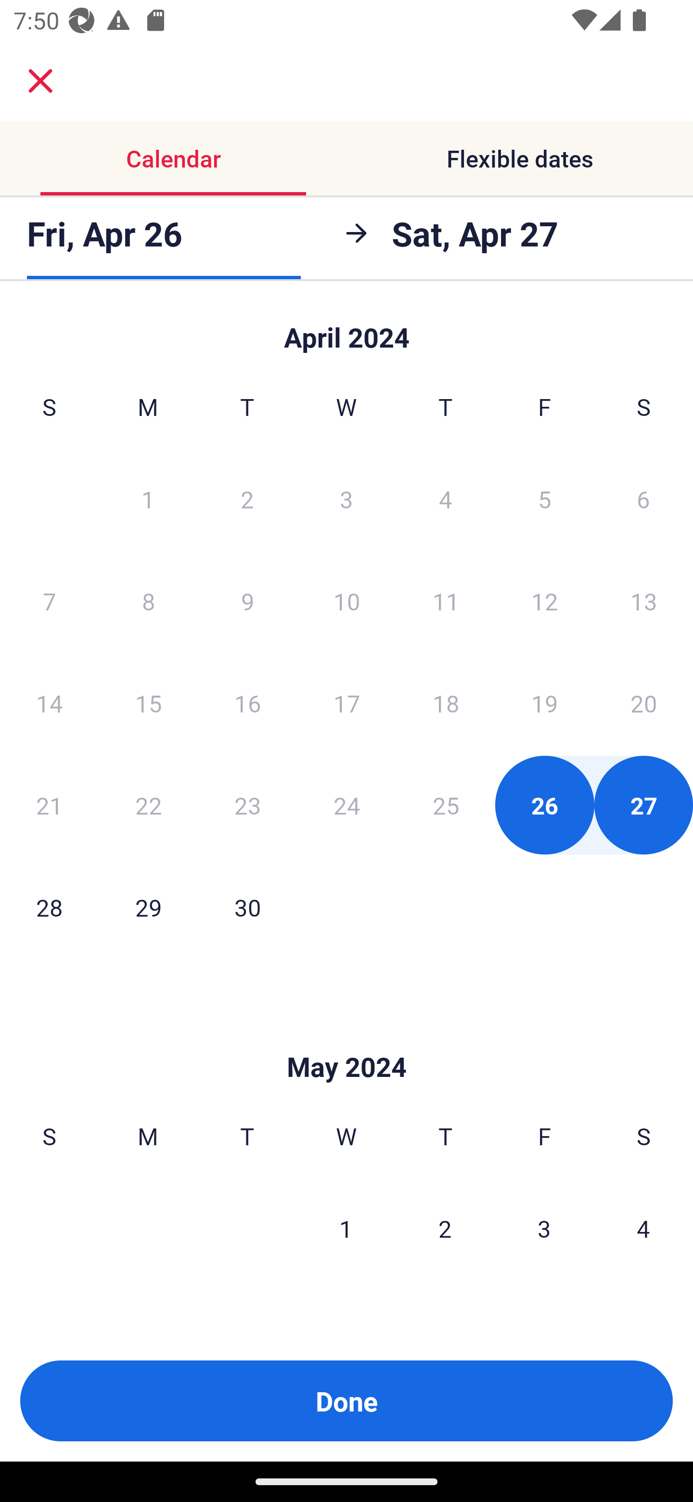  Describe the element at coordinates (148, 601) in the screenshot. I see `8 Monday, April 8, 2024` at that location.